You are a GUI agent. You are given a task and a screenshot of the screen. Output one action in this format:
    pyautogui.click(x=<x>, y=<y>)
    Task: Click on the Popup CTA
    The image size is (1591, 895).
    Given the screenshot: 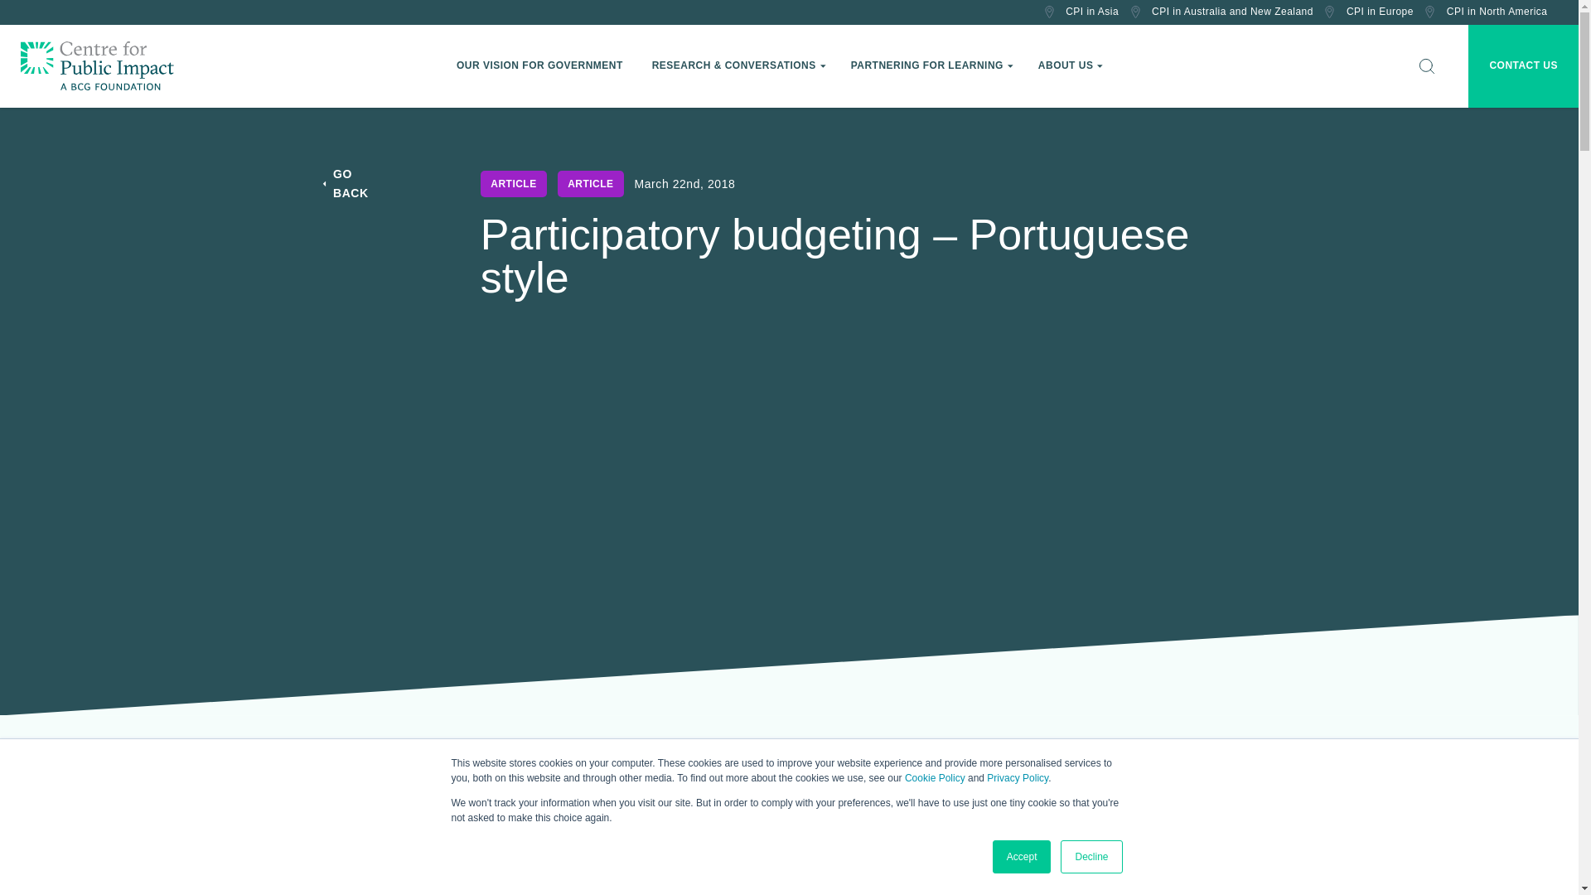 What is the action you would take?
    pyautogui.click(x=1400, y=814)
    